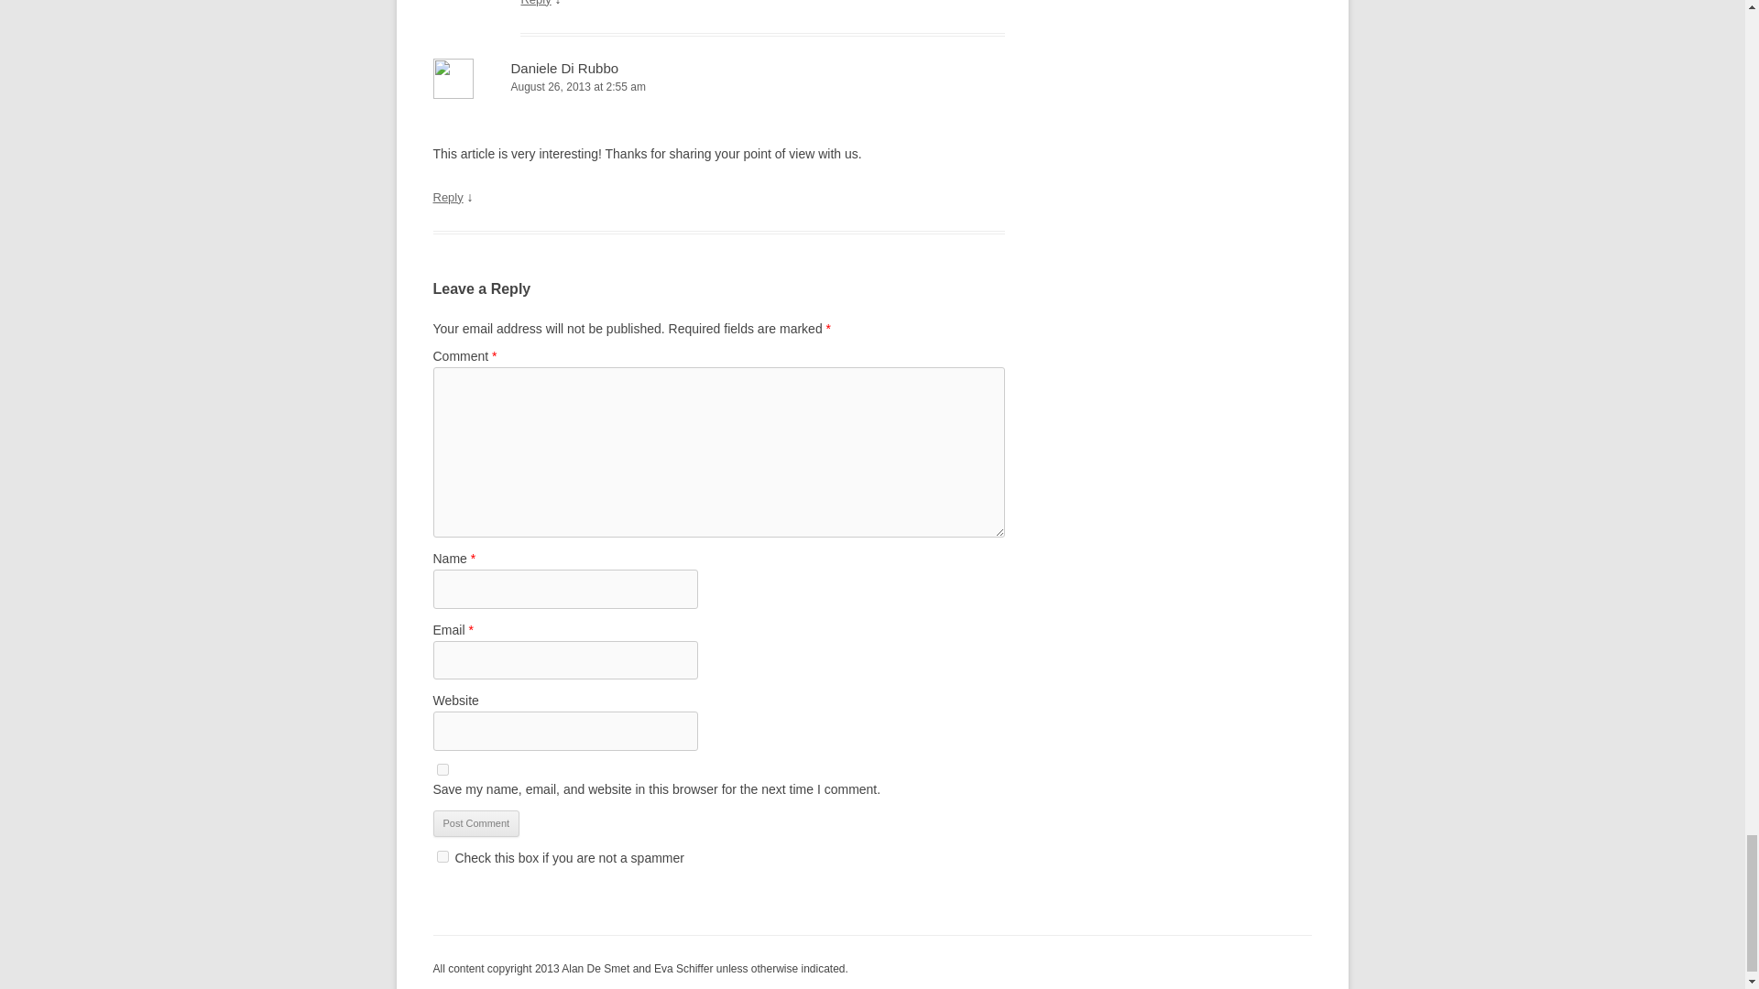 The image size is (1759, 989). Describe the element at coordinates (442, 855) in the screenshot. I see `on` at that location.